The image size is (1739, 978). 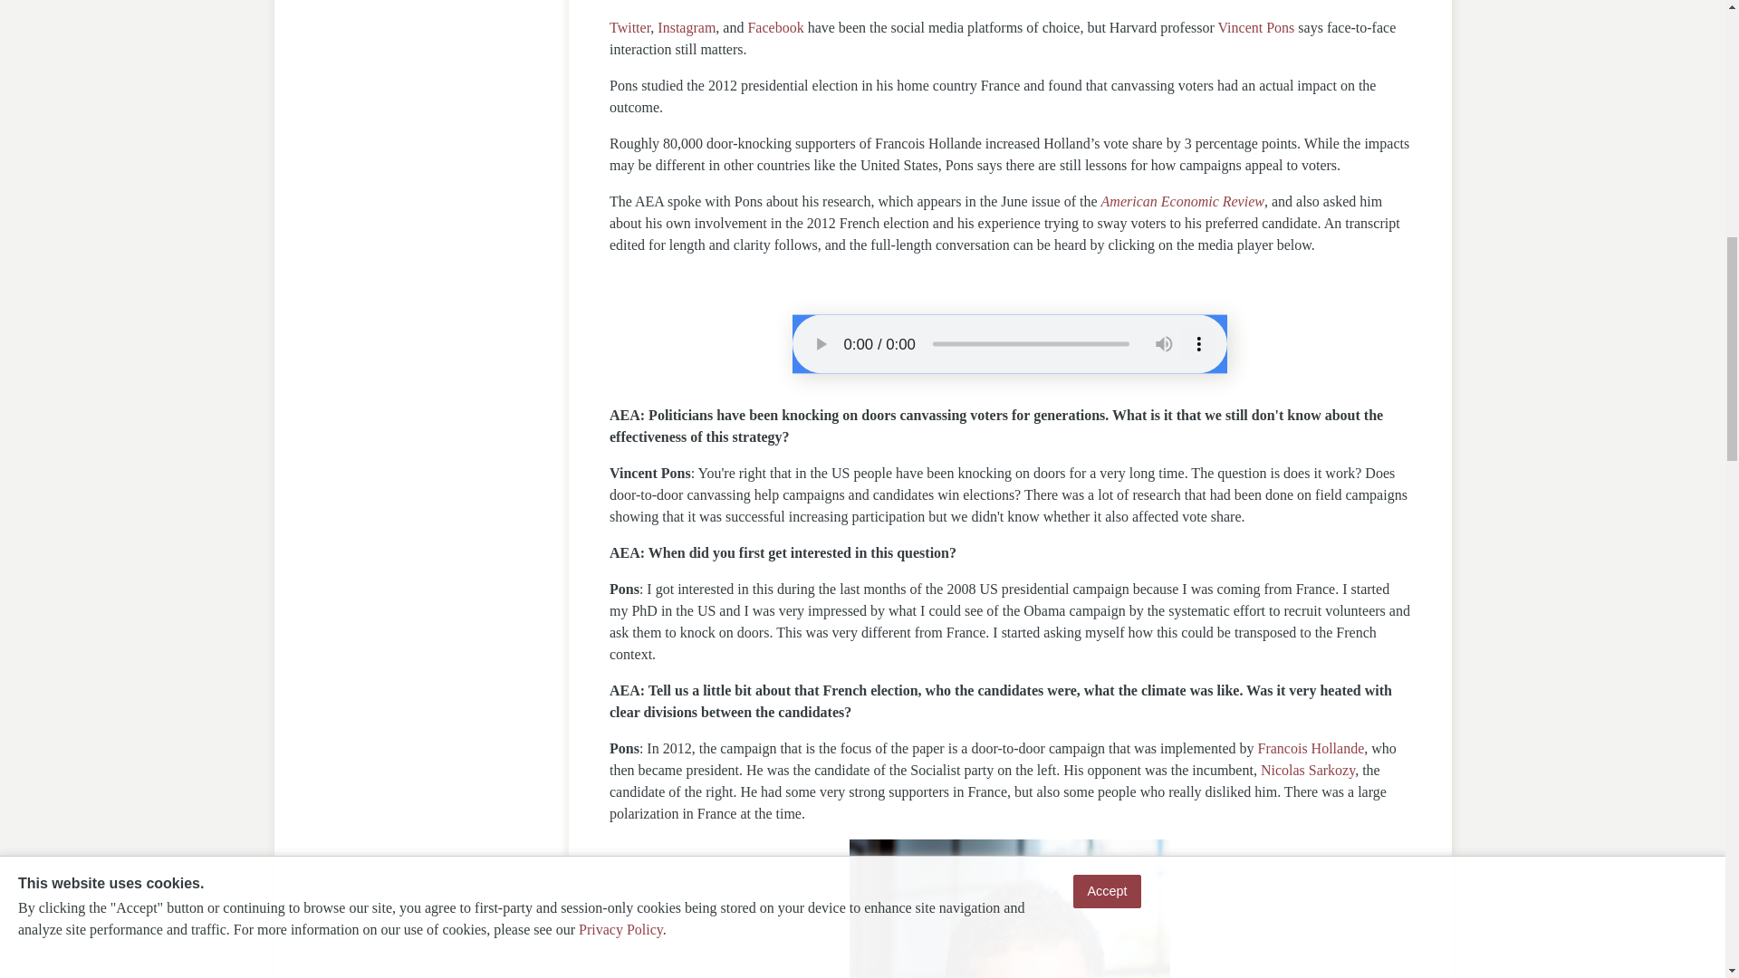 I want to click on Facebook, so click(x=775, y=27).